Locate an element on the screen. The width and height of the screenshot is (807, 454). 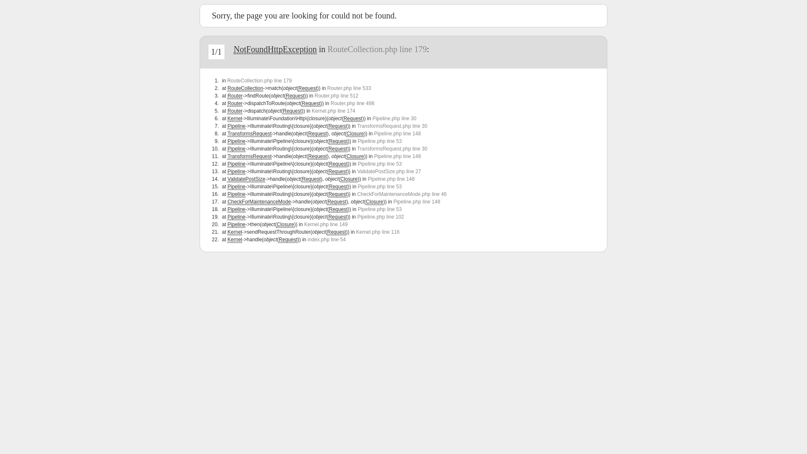
Pipeline.php line 148 is located at coordinates (398, 134).